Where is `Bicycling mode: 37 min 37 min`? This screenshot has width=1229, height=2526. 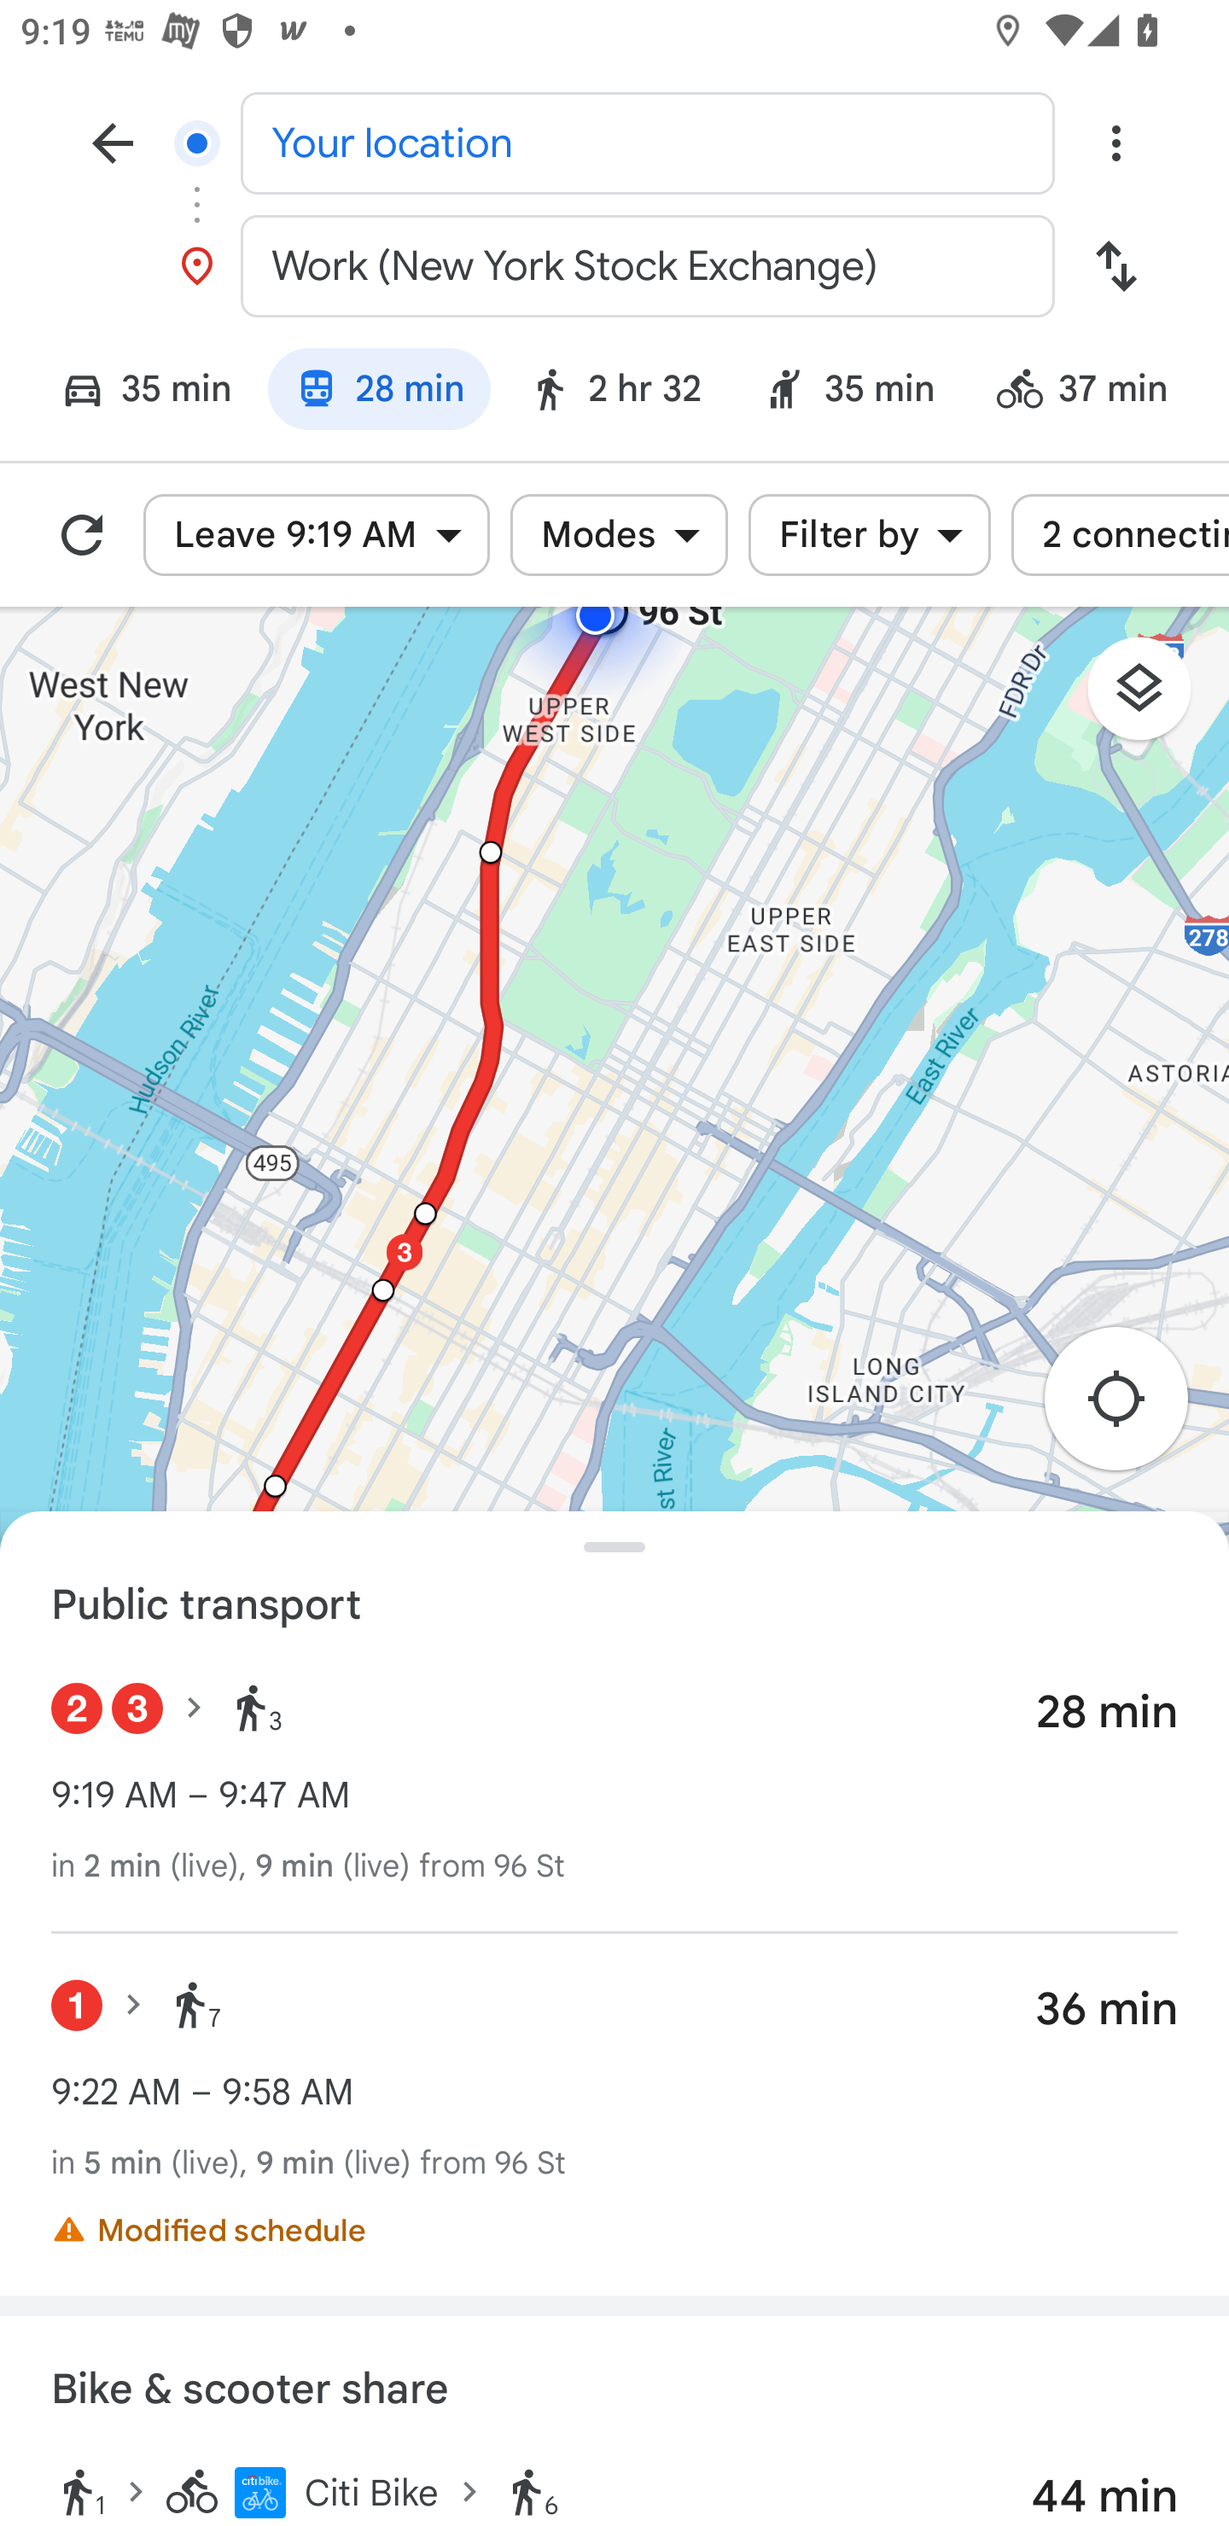
Bicycling mode: 37 min 37 min is located at coordinates (1095, 393).